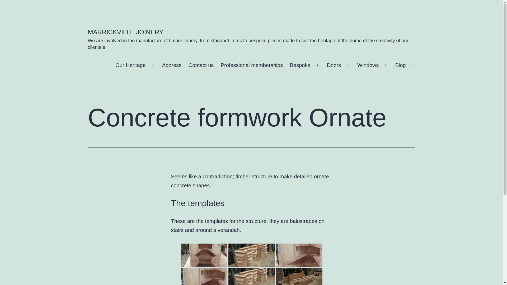 The image size is (507, 285). I want to click on Windows, so click(368, 65).